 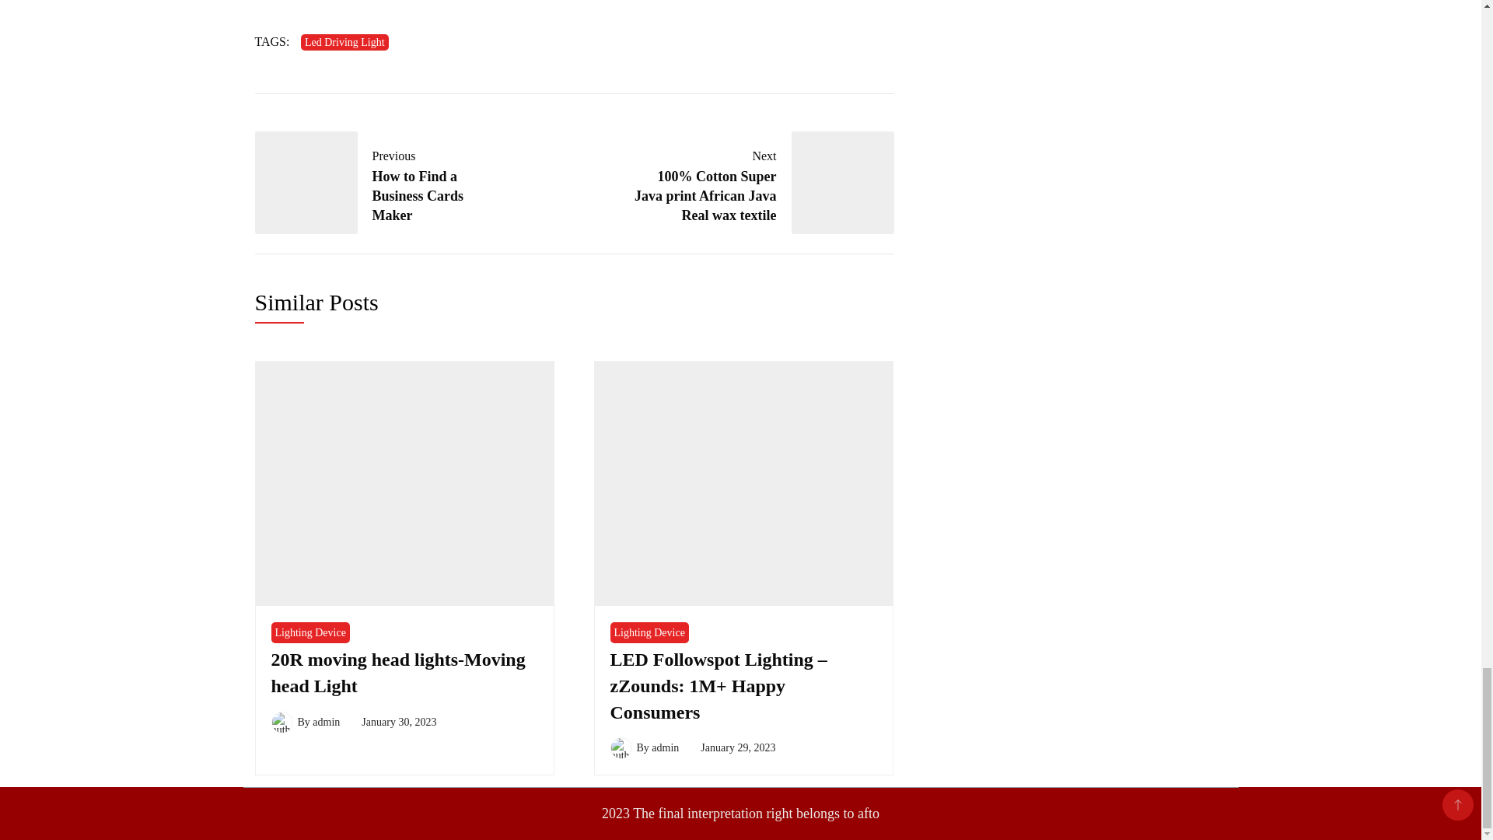 What do you see at coordinates (309, 633) in the screenshot?
I see `Lighting Device` at bounding box center [309, 633].